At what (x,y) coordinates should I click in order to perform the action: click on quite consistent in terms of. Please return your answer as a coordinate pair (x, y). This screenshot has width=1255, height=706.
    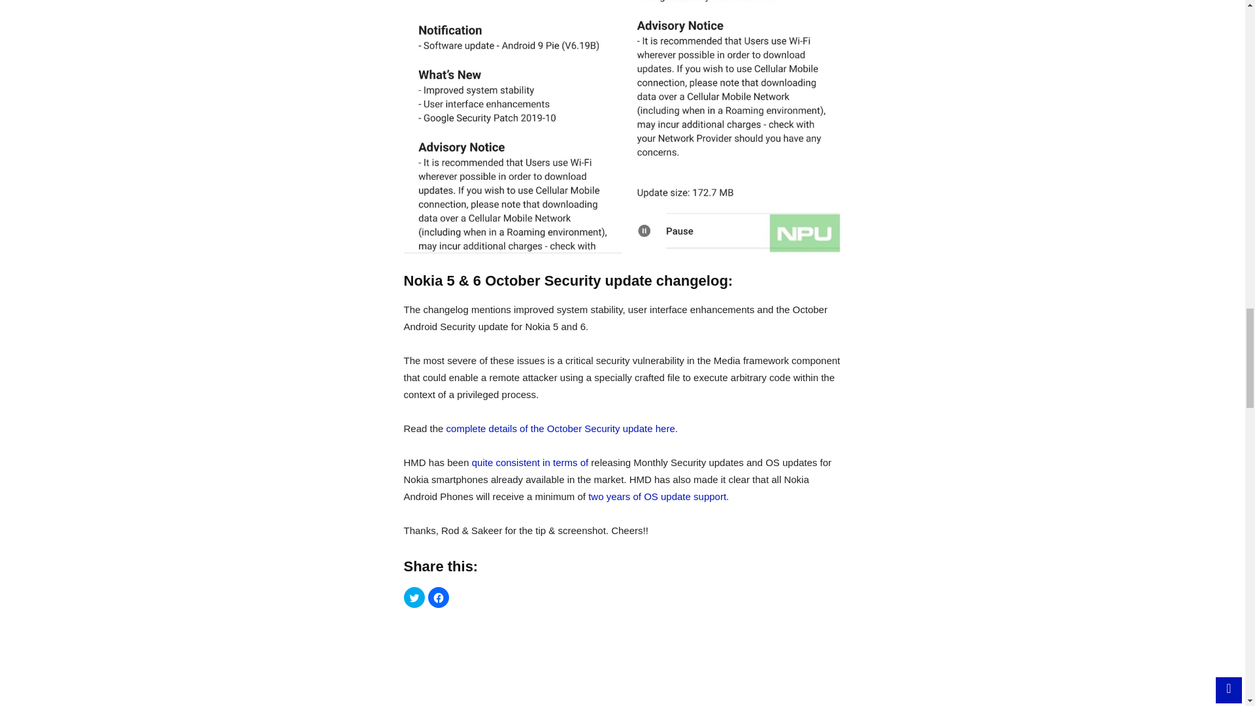
    Looking at the image, I should click on (529, 462).